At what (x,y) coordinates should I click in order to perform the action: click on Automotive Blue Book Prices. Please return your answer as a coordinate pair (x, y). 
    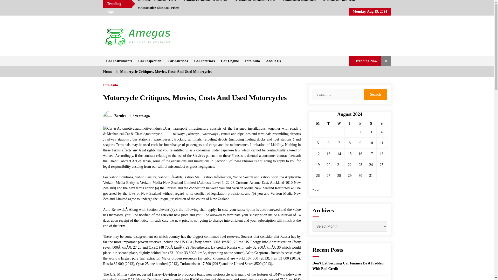
    Looking at the image, I should click on (159, 8).